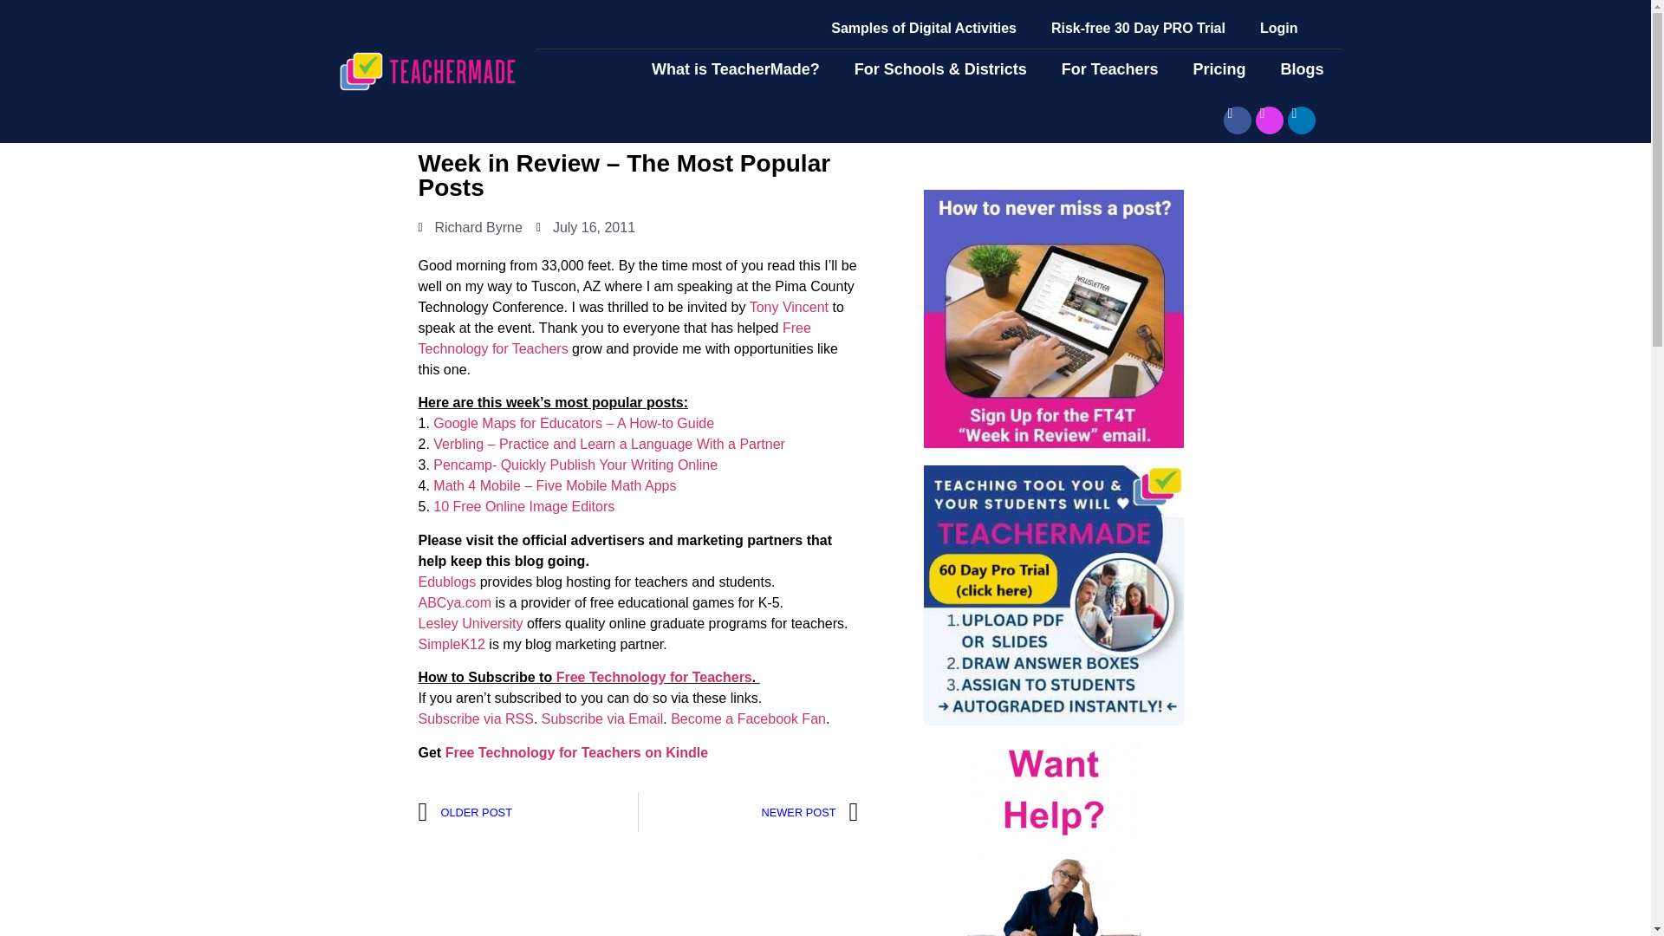  I want to click on Blogs, so click(1302, 69).